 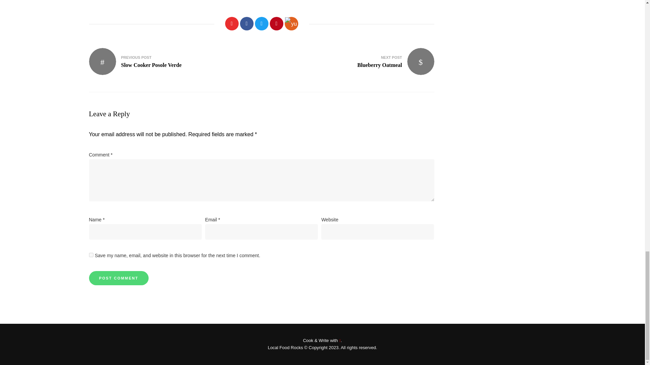 What do you see at coordinates (118, 278) in the screenshot?
I see `Post Comment` at bounding box center [118, 278].